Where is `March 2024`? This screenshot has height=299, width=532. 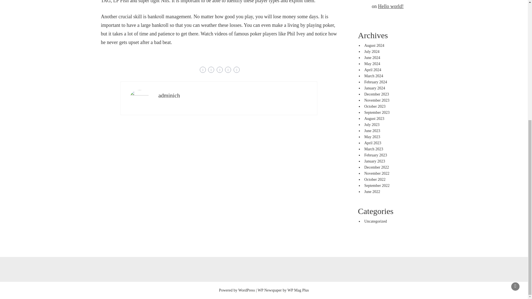
March 2024 is located at coordinates (374, 76).